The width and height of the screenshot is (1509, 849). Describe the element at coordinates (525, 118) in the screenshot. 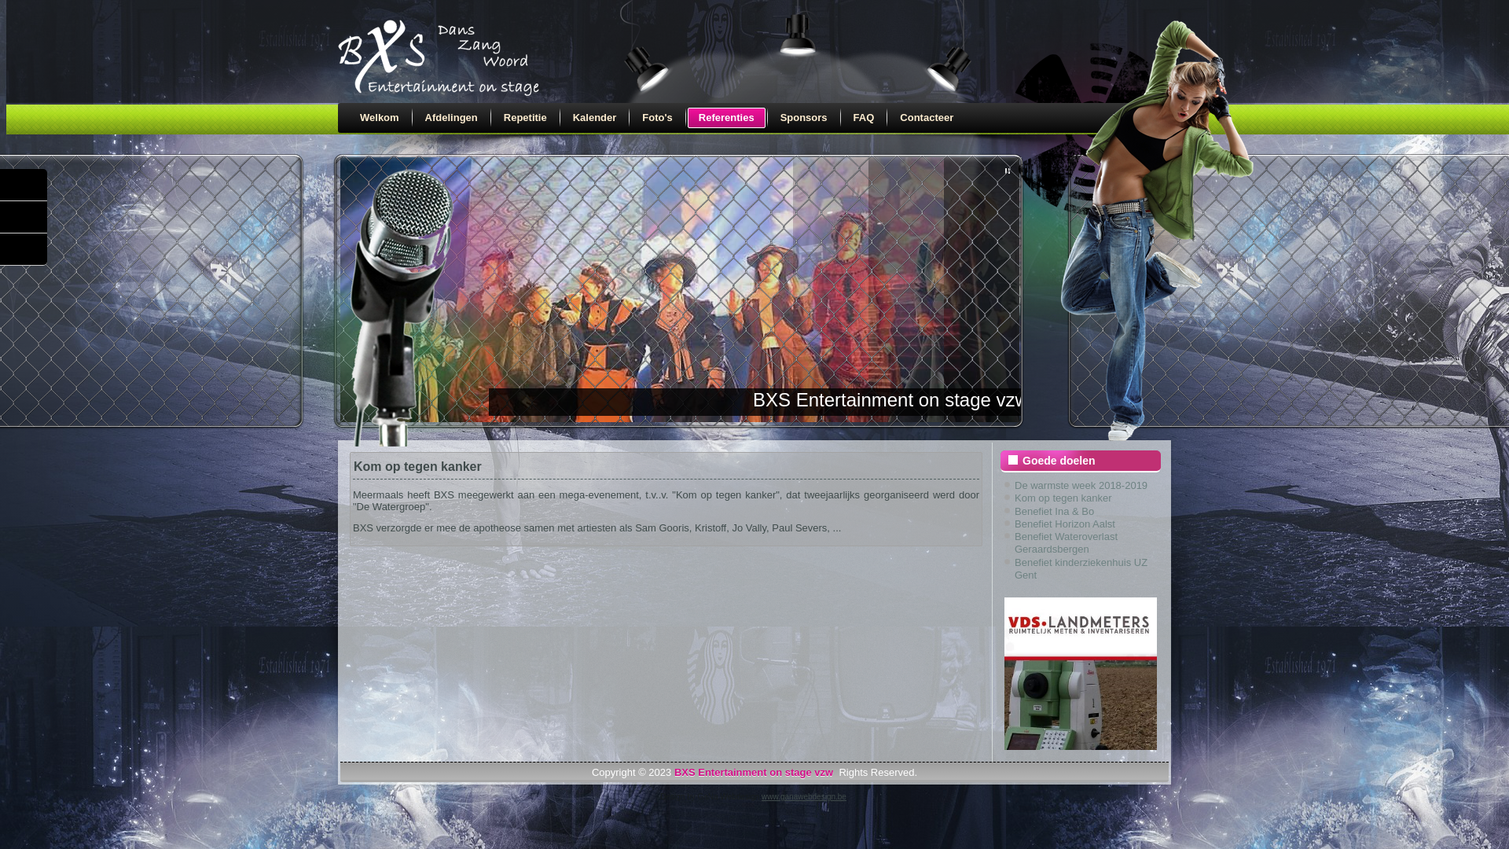

I see `Repetitie` at that location.